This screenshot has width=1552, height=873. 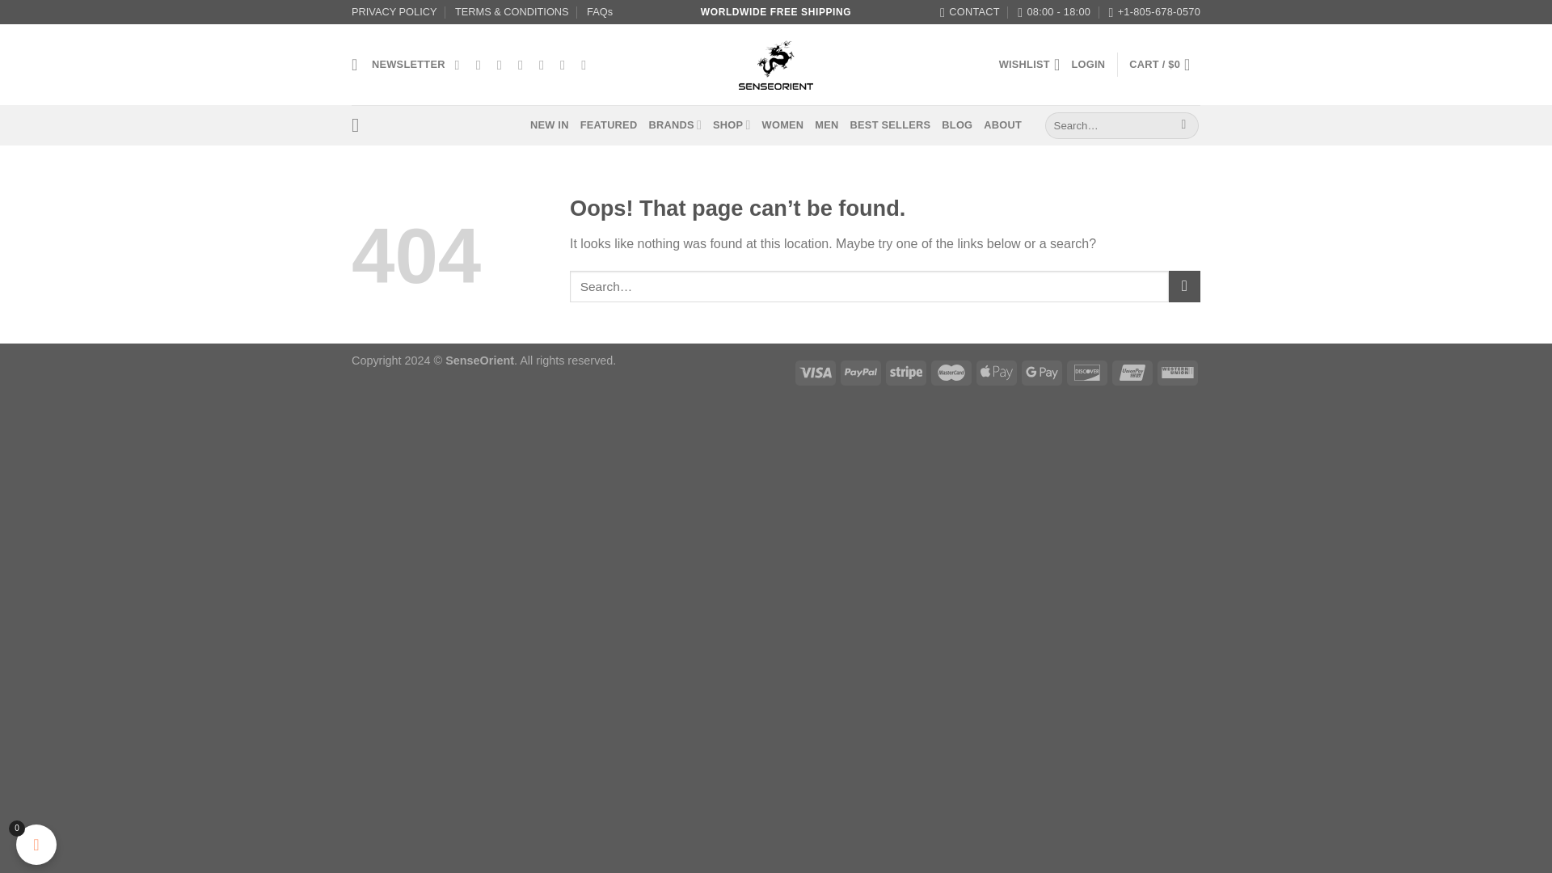 I want to click on FEATURED, so click(x=609, y=124).